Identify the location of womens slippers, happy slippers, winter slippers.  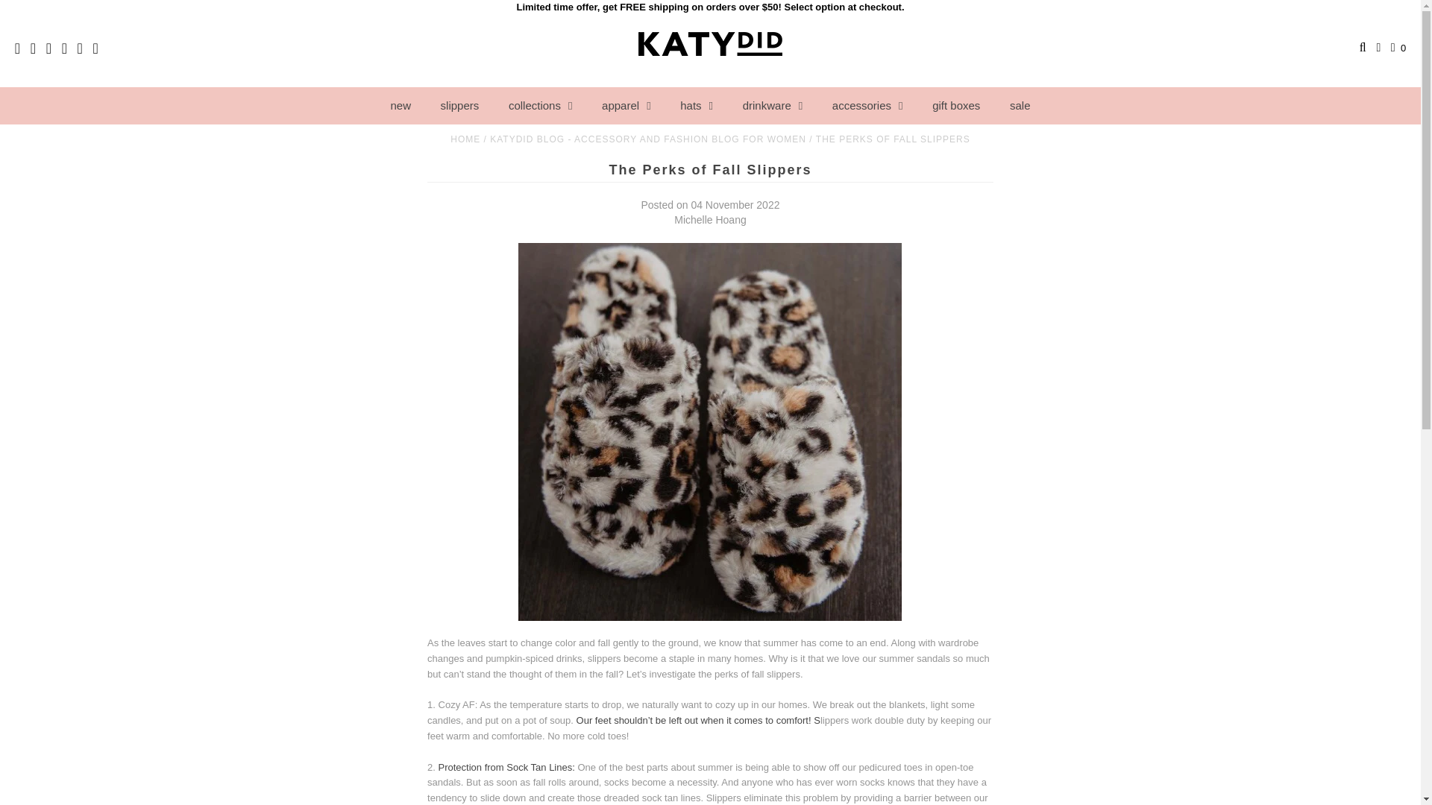
(698, 720).